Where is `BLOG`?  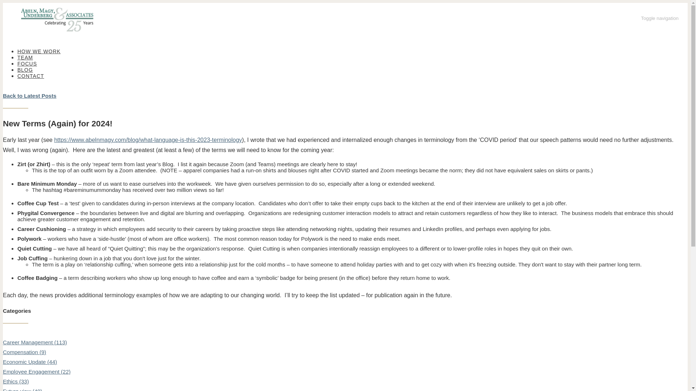 BLOG is located at coordinates (25, 70).